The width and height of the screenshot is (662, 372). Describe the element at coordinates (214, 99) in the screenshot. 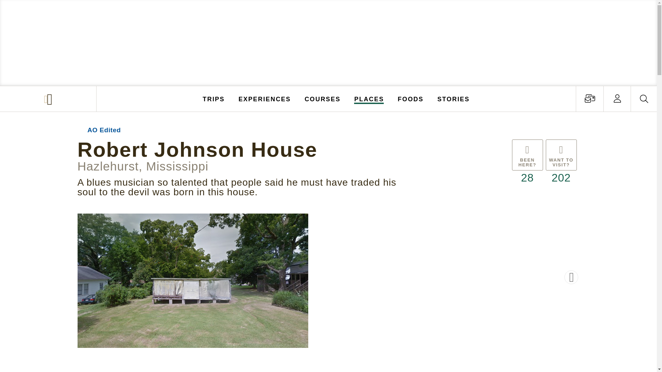

I see `TRIPS` at that location.